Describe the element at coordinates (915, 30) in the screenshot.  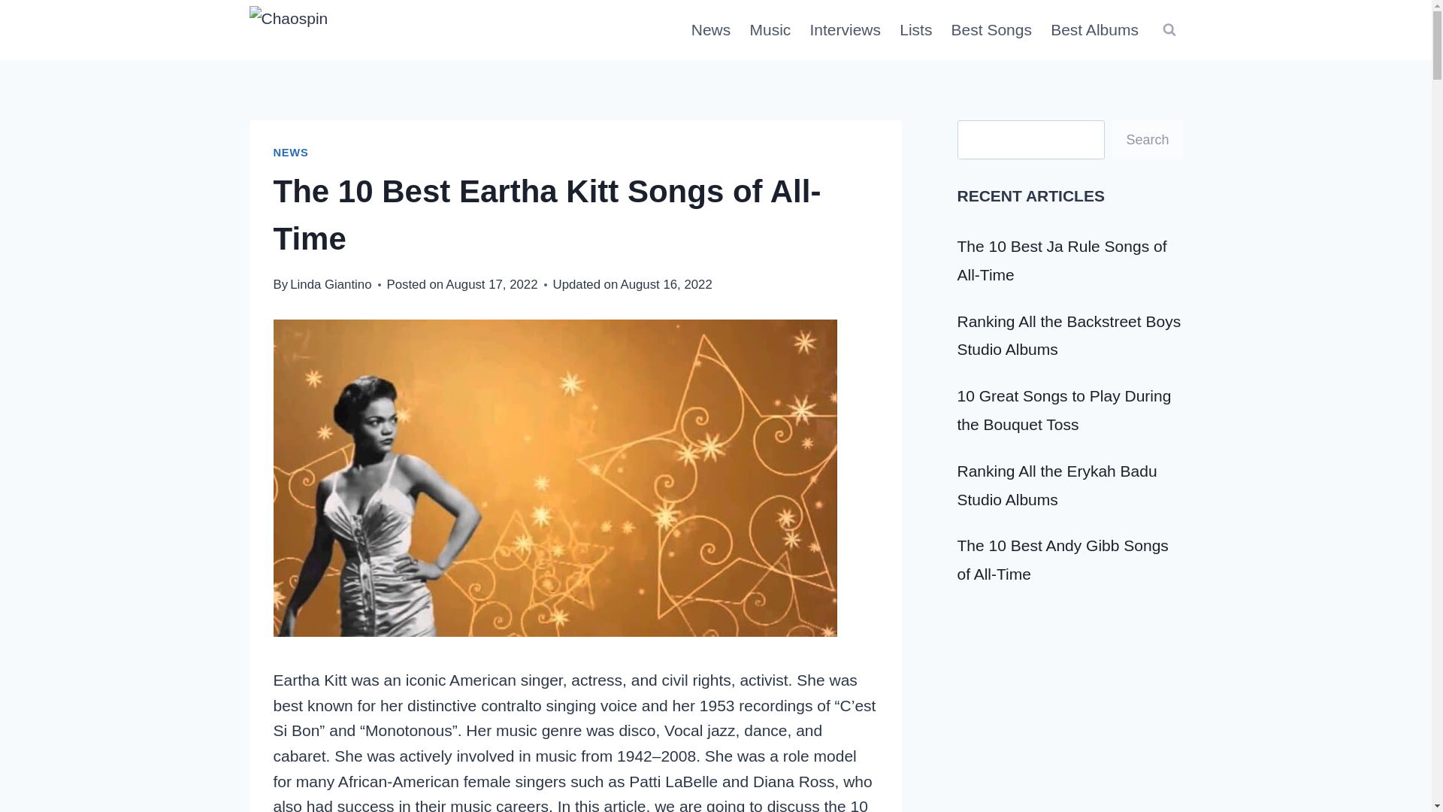
I see `Lists` at that location.